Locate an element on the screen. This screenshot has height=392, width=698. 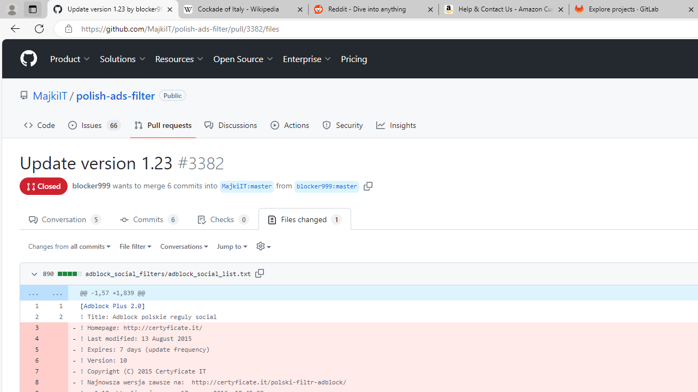
3 is located at coordinates (32, 328).